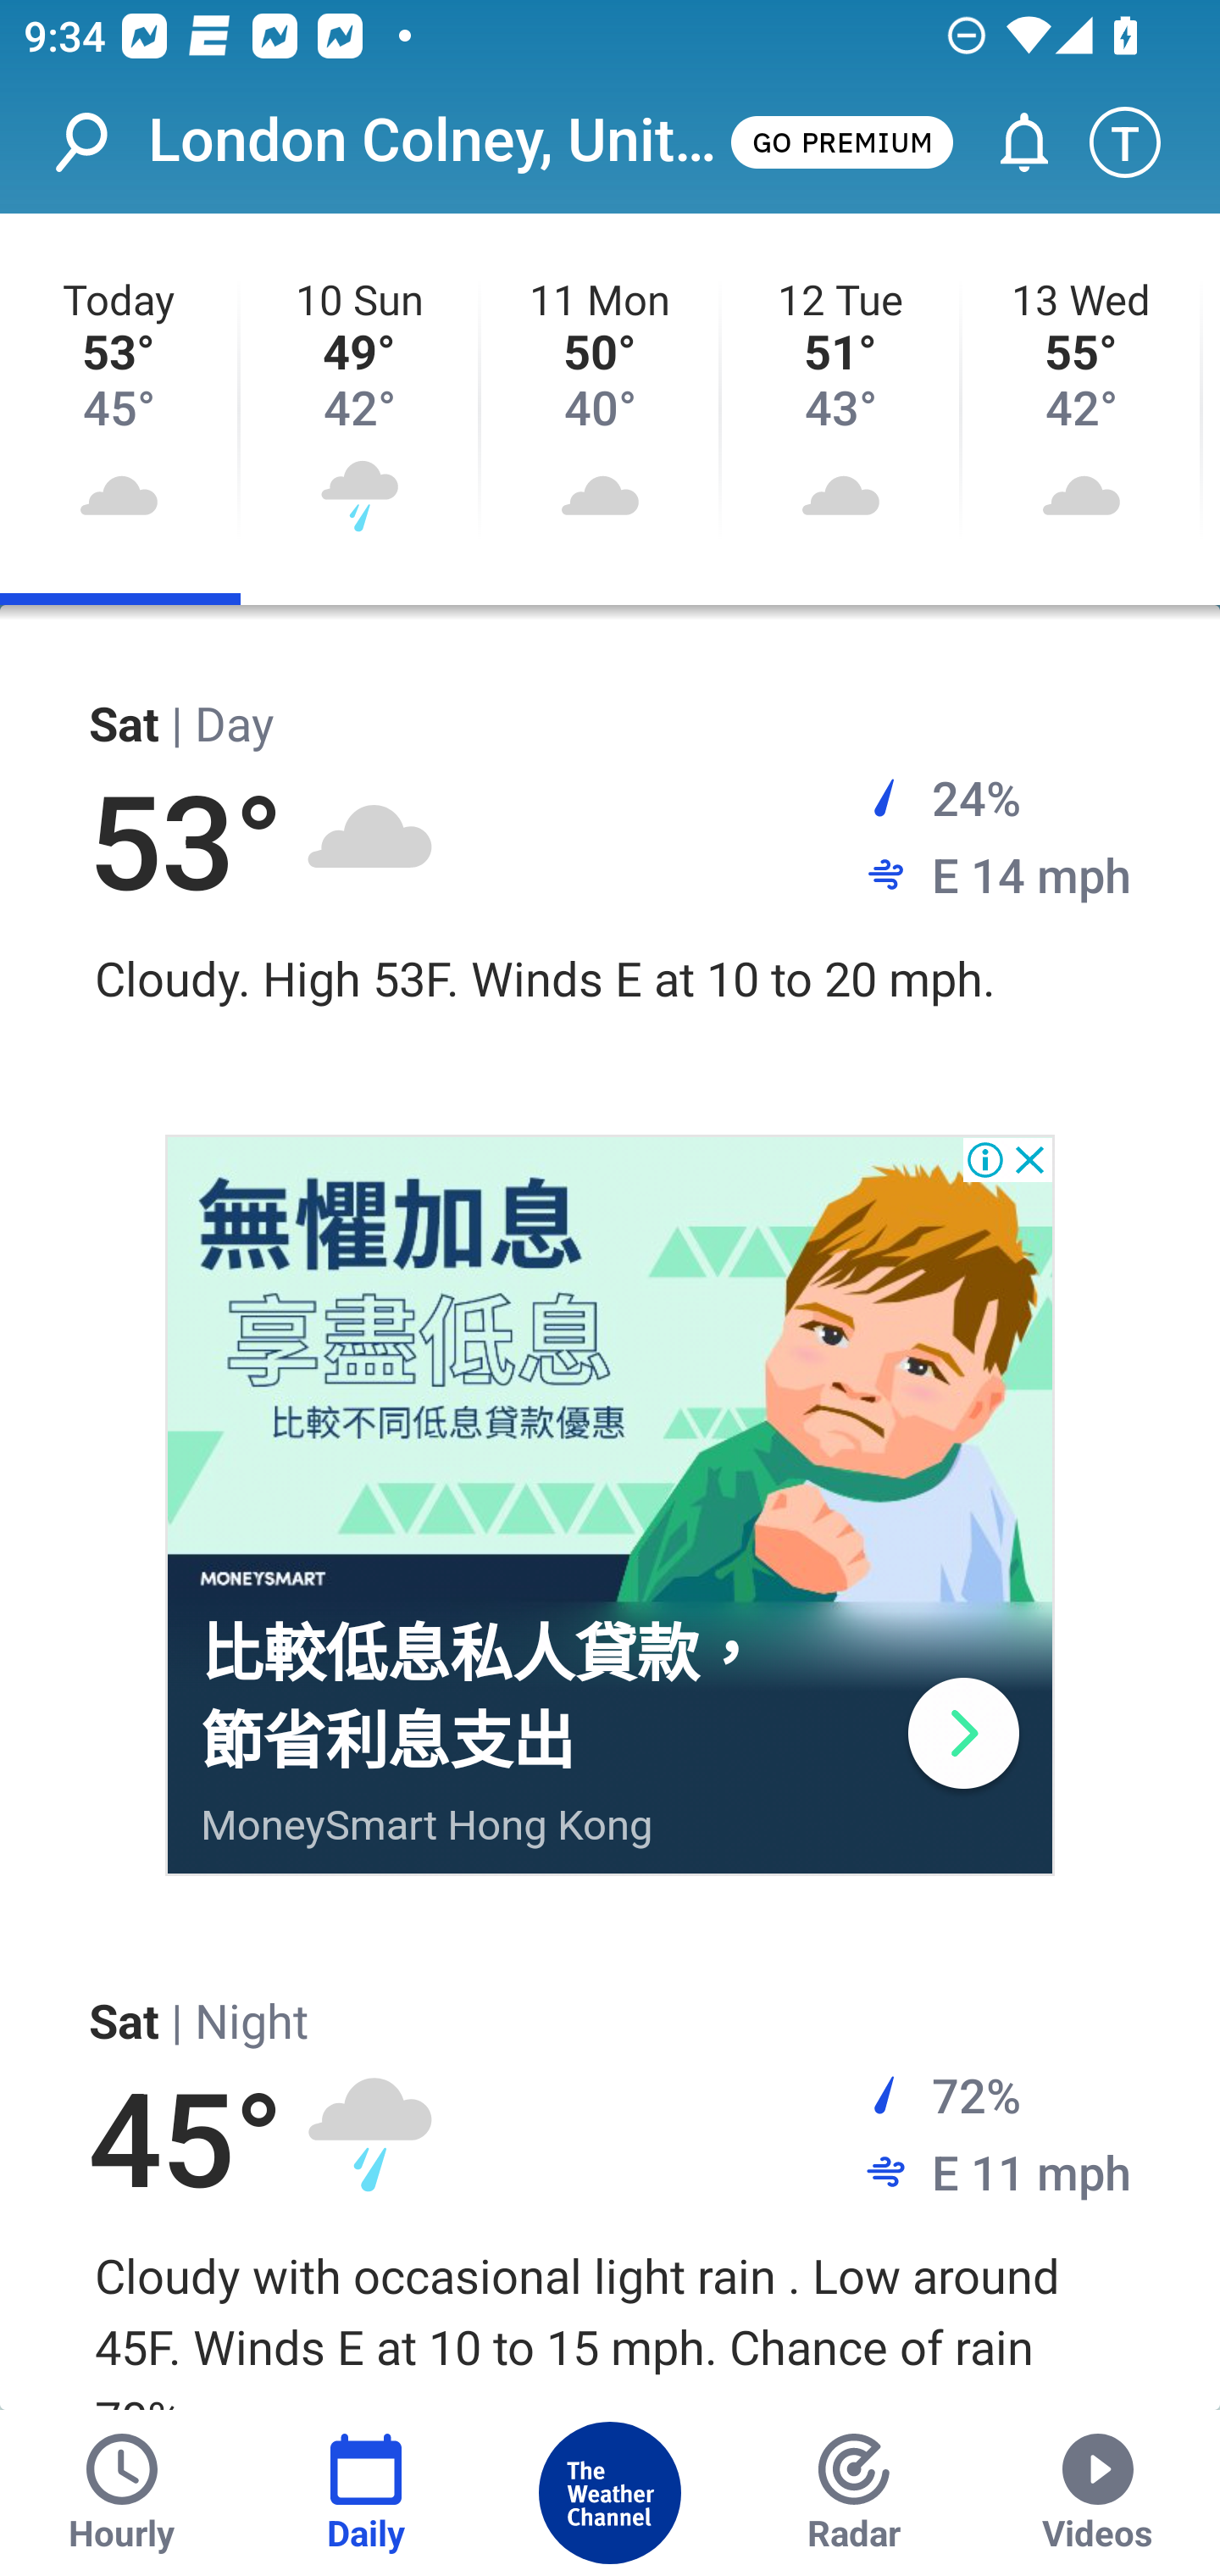  Describe the element at coordinates (841, 141) in the screenshot. I see `GO PREMIUM` at that location.